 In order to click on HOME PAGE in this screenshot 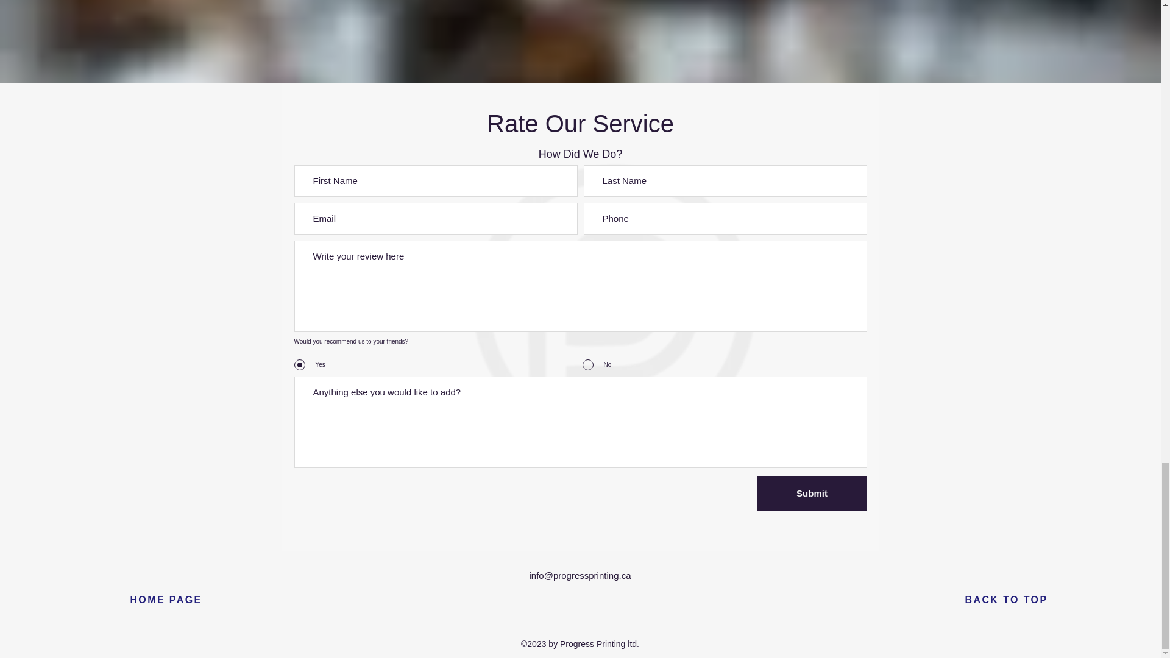, I will do `click(166, 600)`.